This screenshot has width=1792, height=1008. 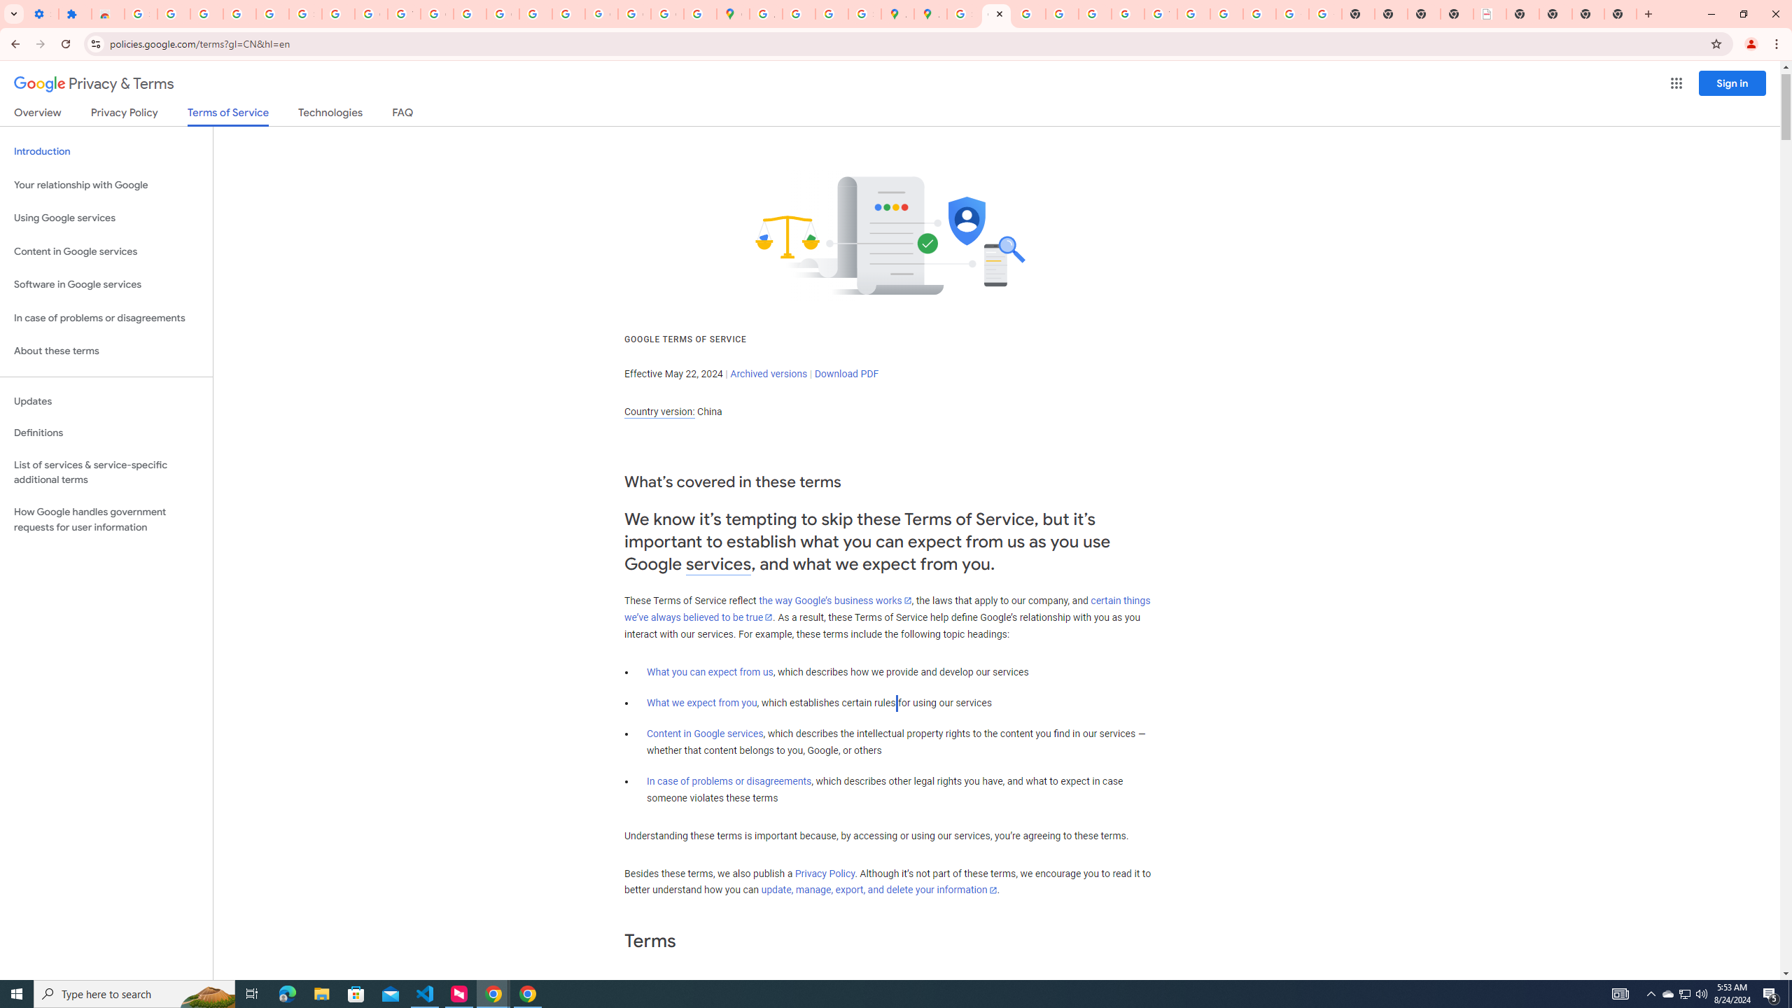 I want to click on Software in Google services, so click(x=106, y=284).